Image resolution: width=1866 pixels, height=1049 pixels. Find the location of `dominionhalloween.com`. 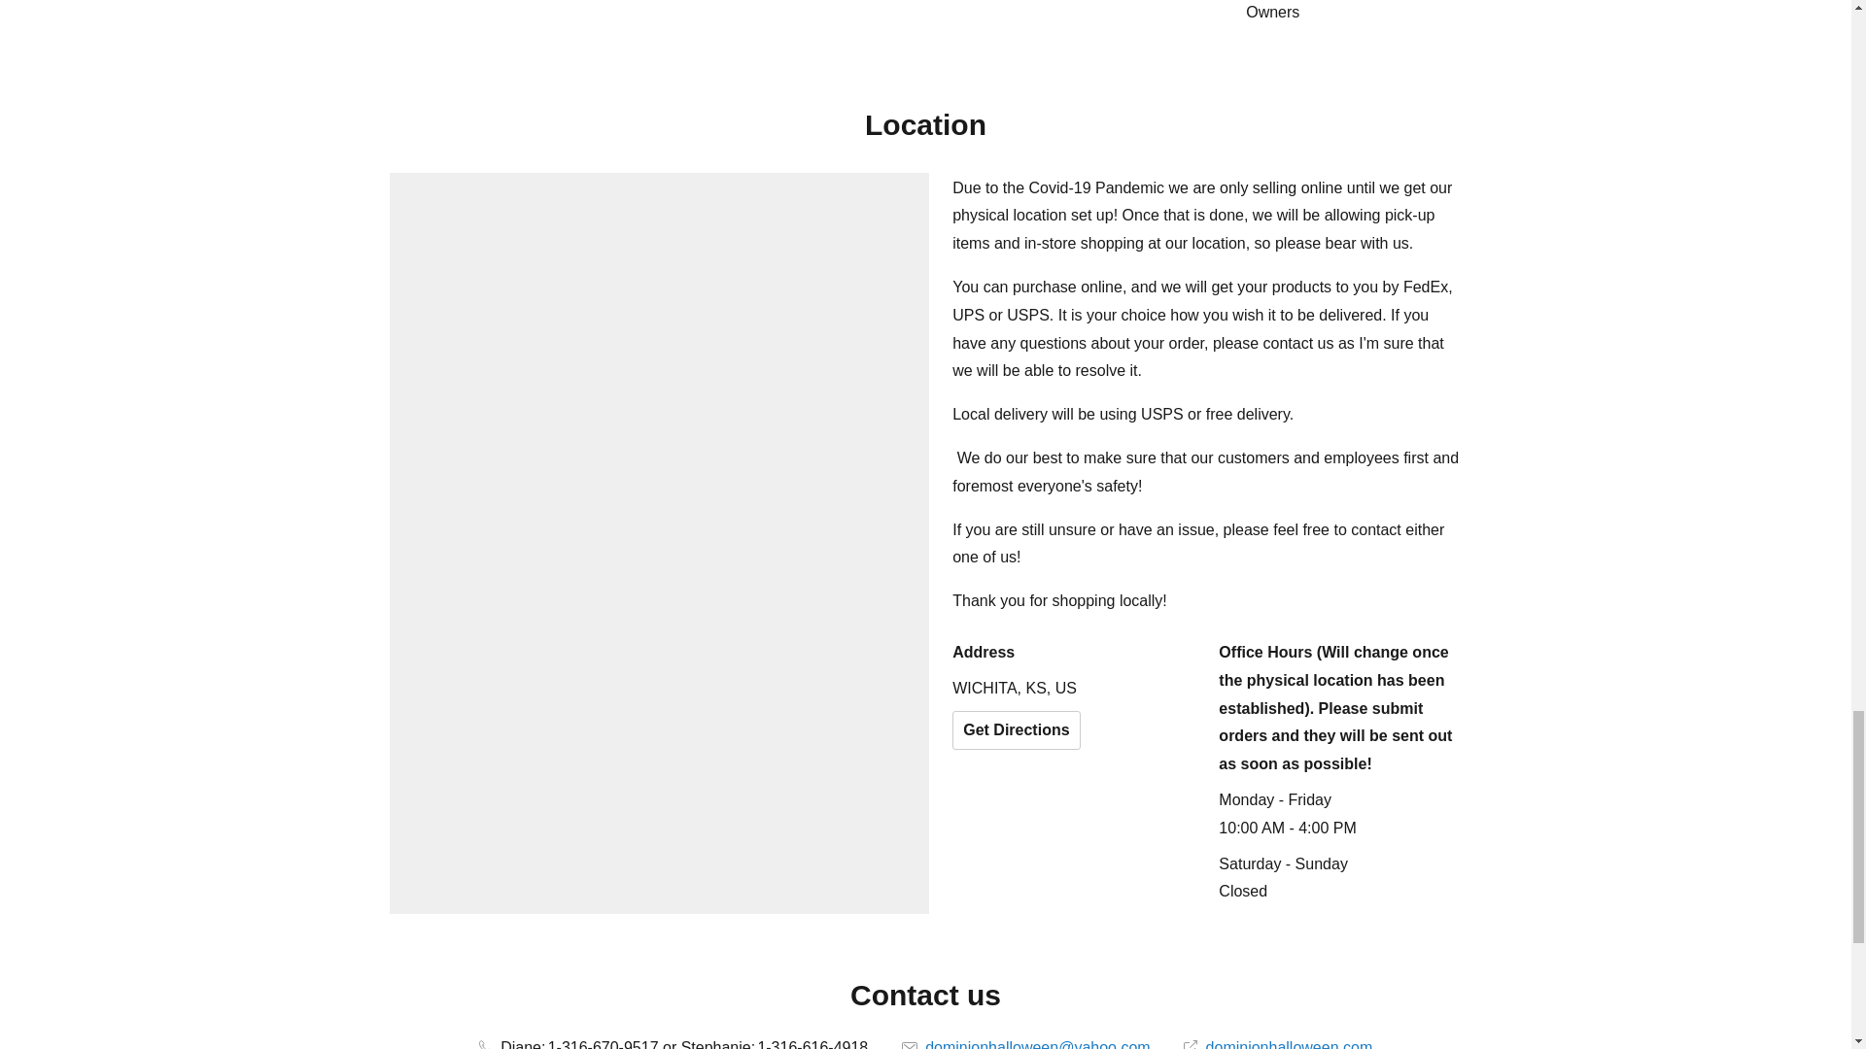

dominionhalloween.com is located at coordinates (1277, 1044).